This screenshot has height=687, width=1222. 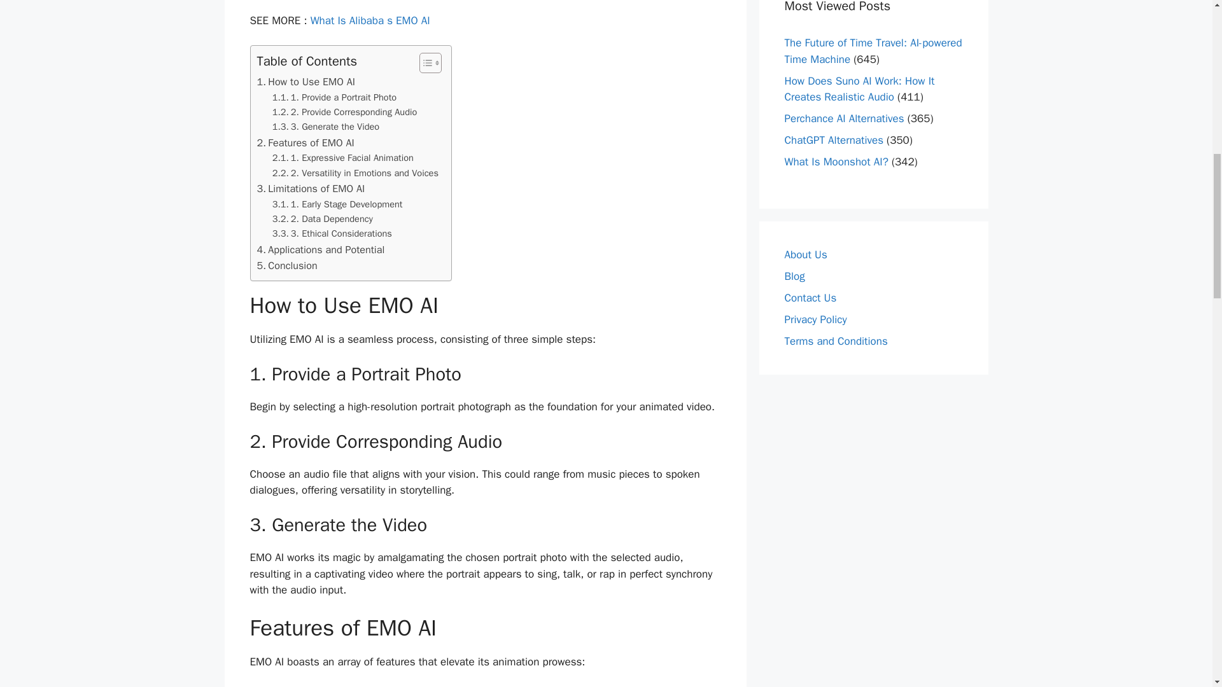 What do you see at coordinates (321, 250) in the screenshot?
I see `Applications and Potential` at bounding box center [321, 250].